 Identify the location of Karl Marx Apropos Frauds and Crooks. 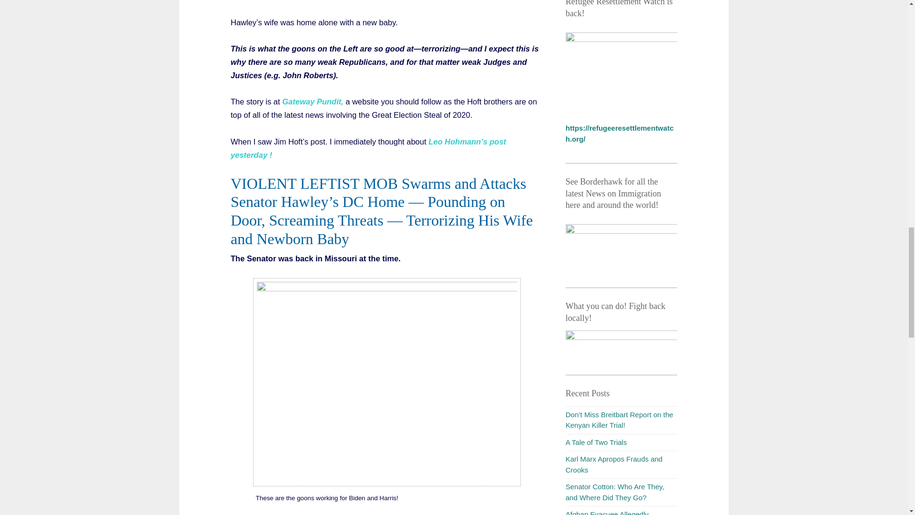
(614, 464).